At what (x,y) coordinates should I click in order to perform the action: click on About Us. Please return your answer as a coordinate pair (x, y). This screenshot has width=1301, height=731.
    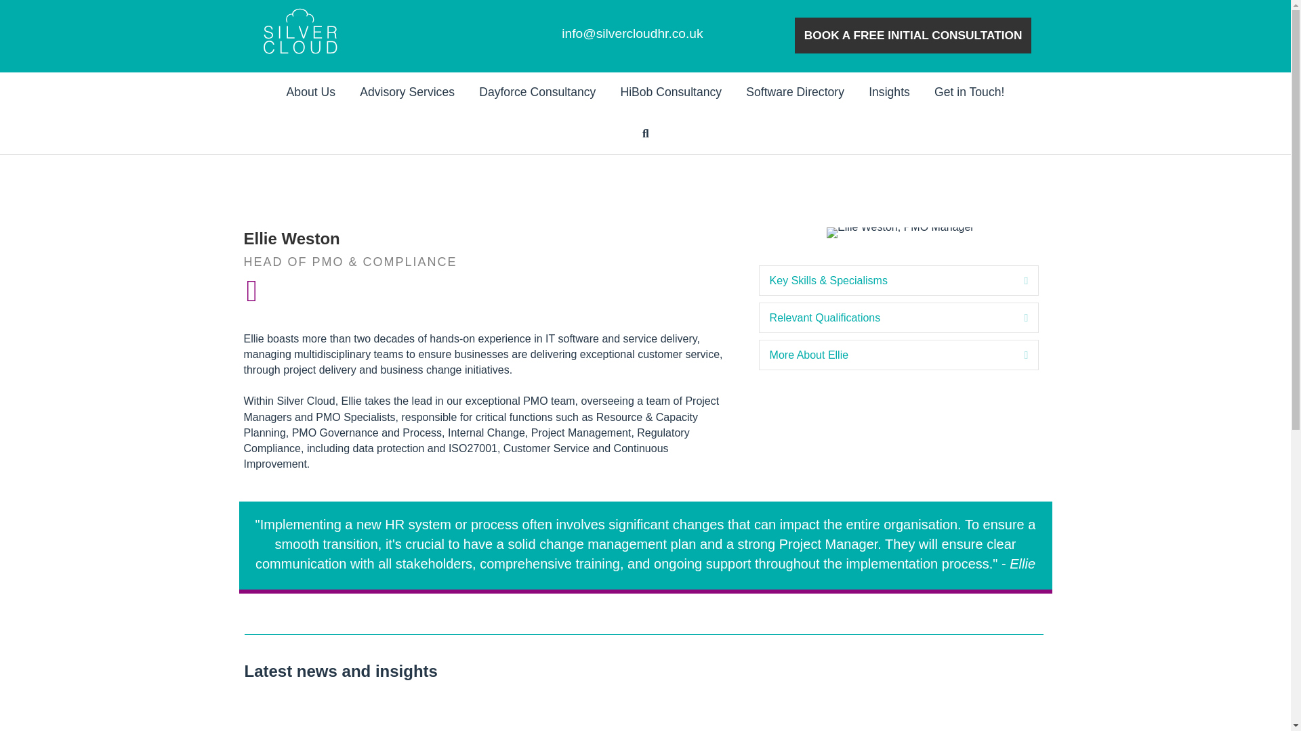
    Looking at the image, I should click on (310, 93).